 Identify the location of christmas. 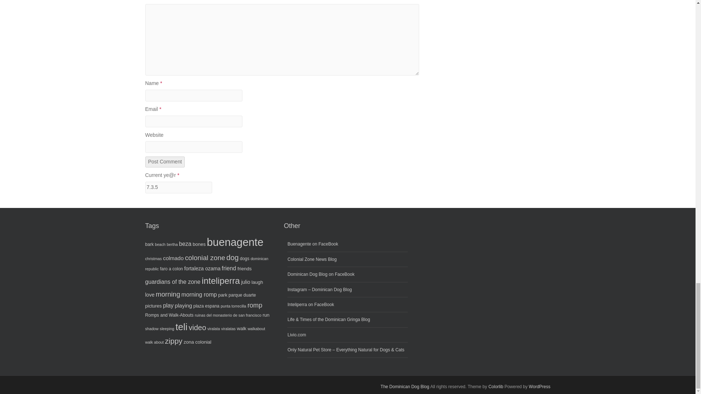
(153, 258).